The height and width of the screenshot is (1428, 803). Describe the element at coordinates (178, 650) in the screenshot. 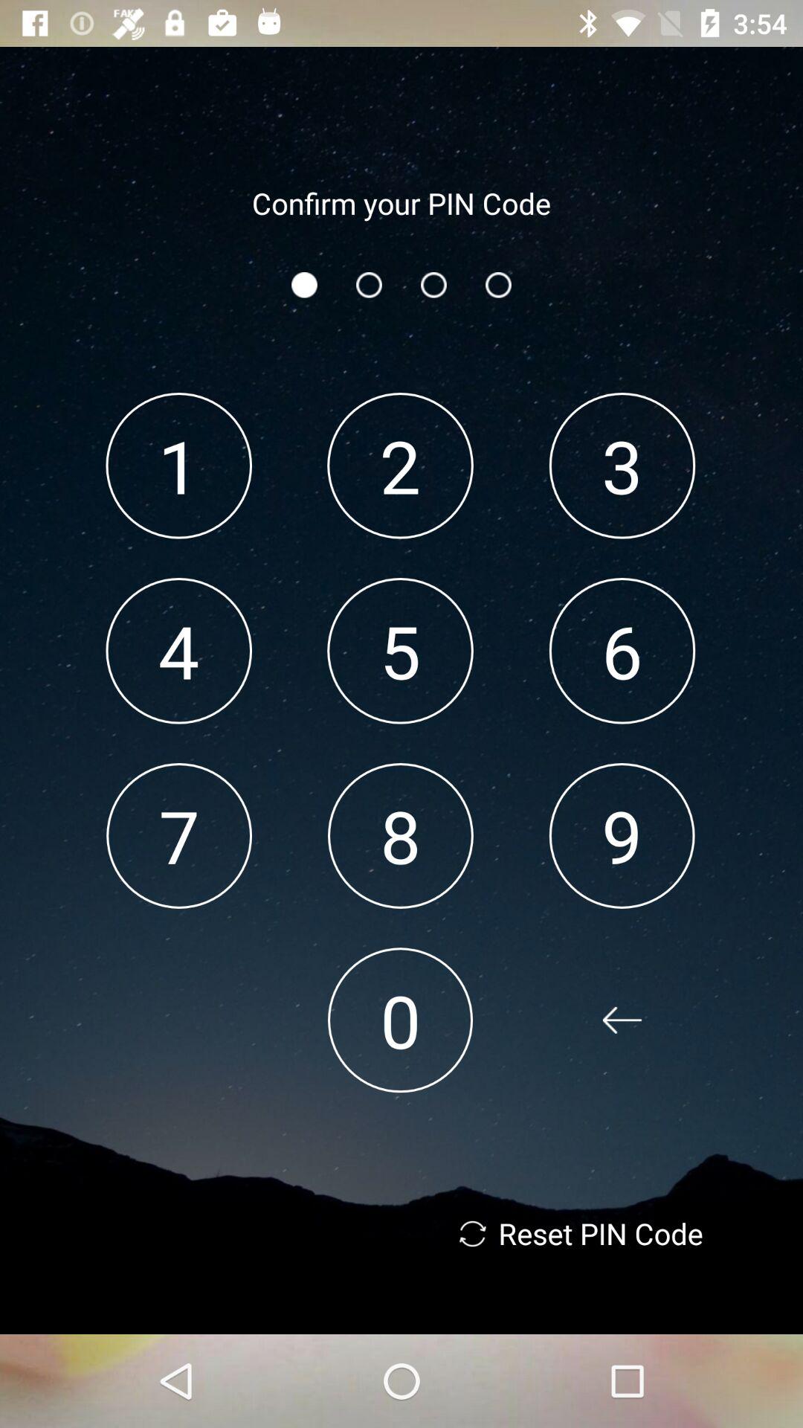

I see `press the 4 item` at that location.